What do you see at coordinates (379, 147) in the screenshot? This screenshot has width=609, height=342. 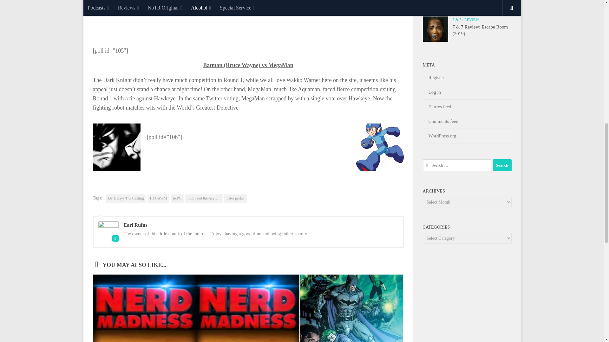 I see `MegaMan` at bounding box center [379, 147].